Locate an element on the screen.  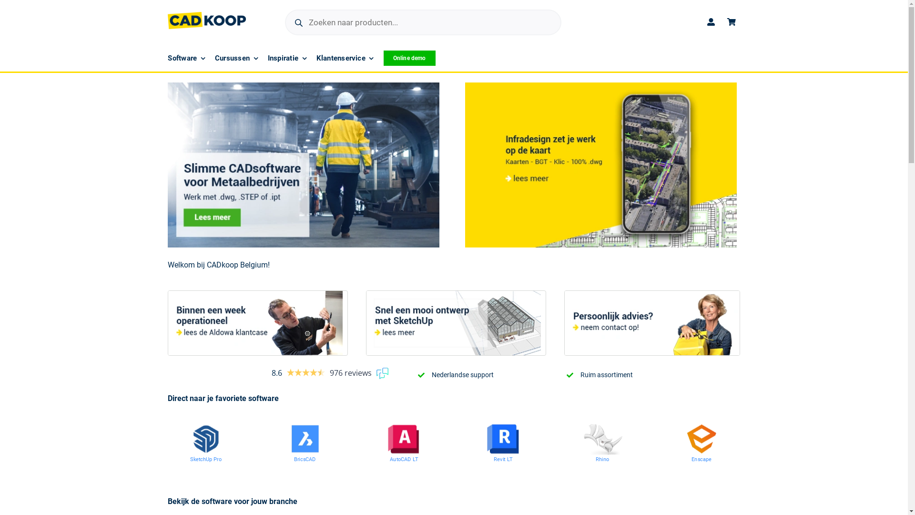
blok laag c is located at coordinates (652, 323).